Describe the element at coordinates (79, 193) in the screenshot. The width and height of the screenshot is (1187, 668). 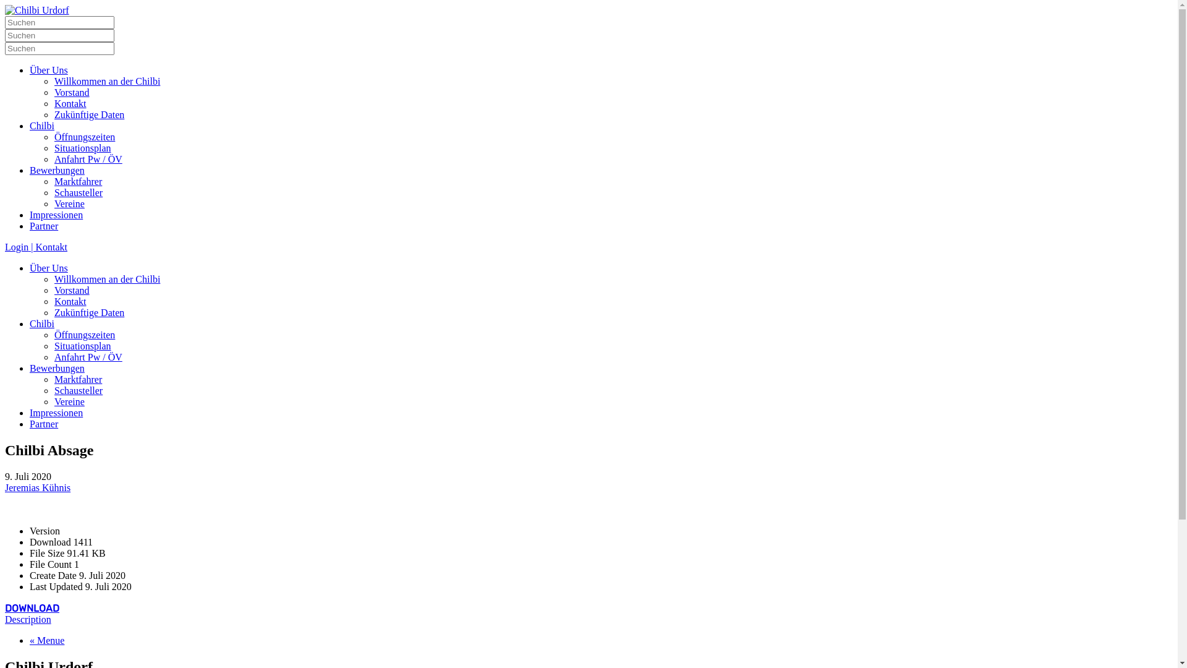
I see `Schausteller` at that location.